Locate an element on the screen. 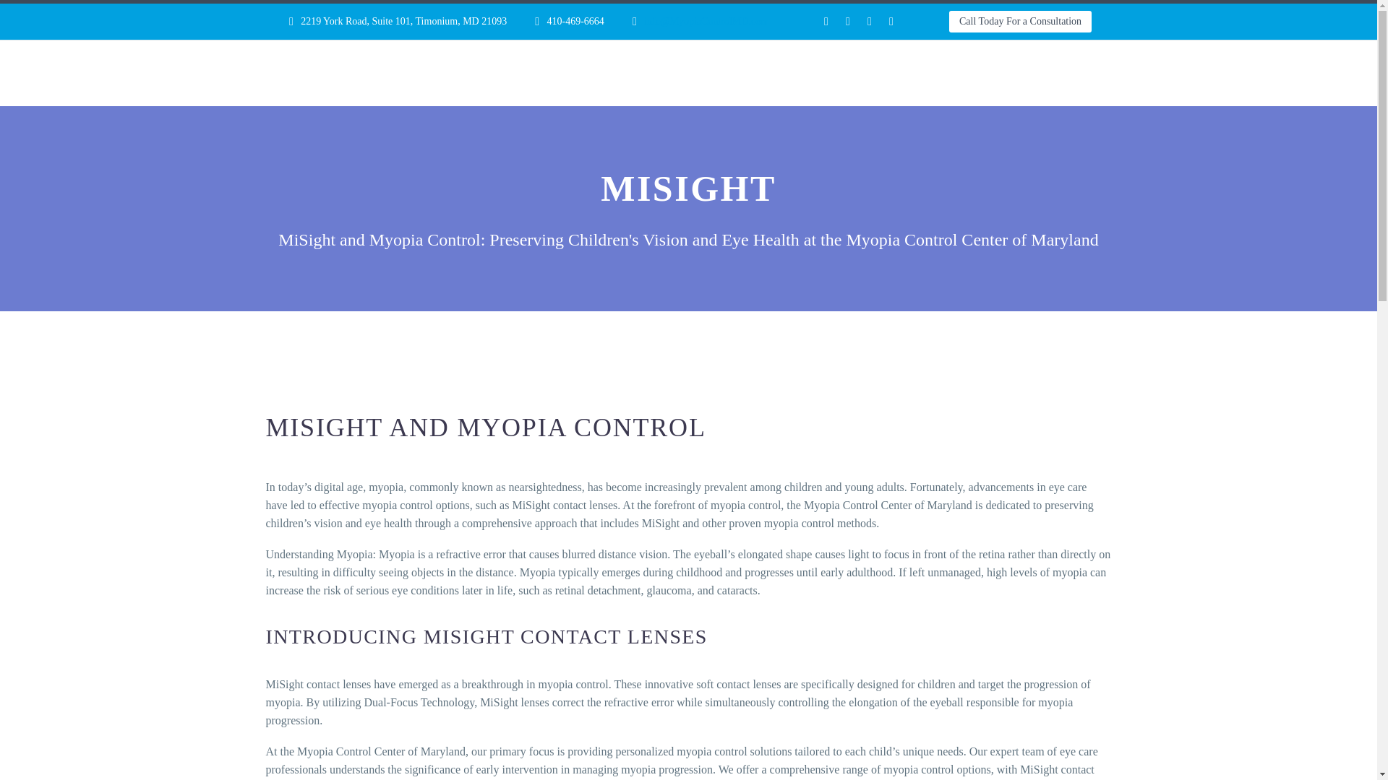  YouTube is located at coordinates (891, 21).